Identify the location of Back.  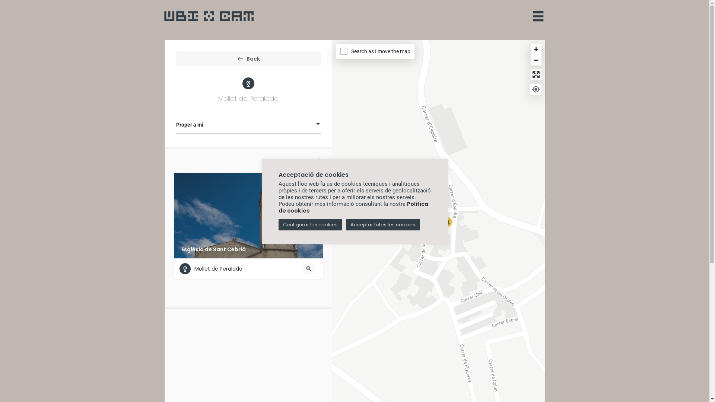
(248, 59).